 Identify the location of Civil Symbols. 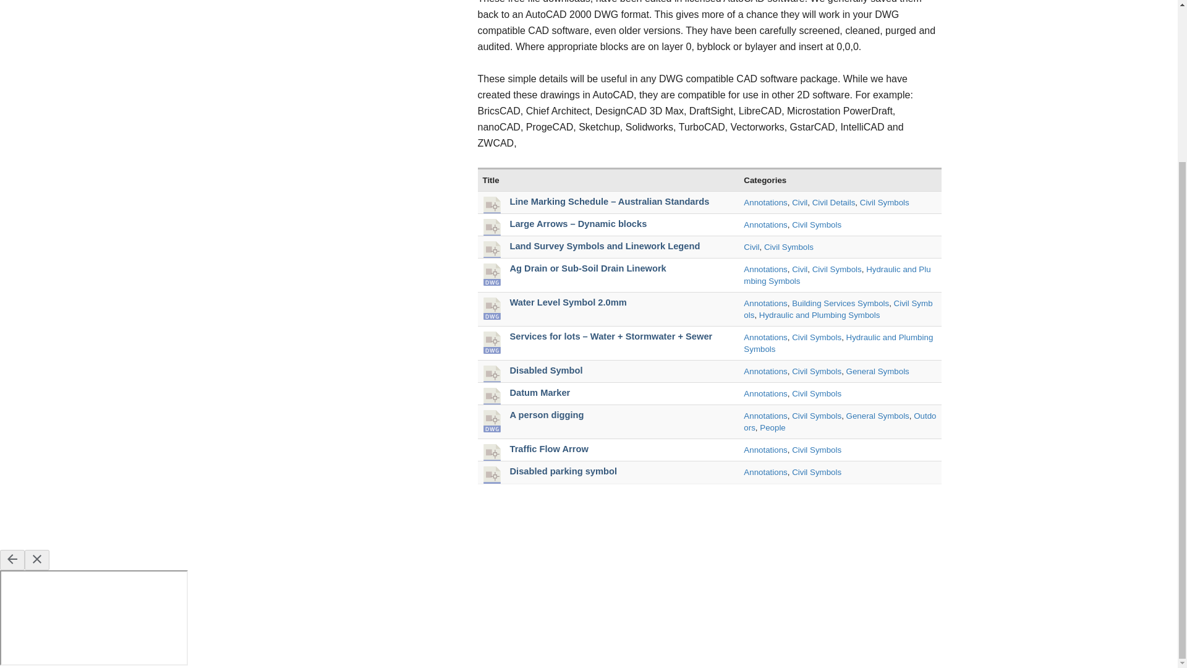
(884, 202).